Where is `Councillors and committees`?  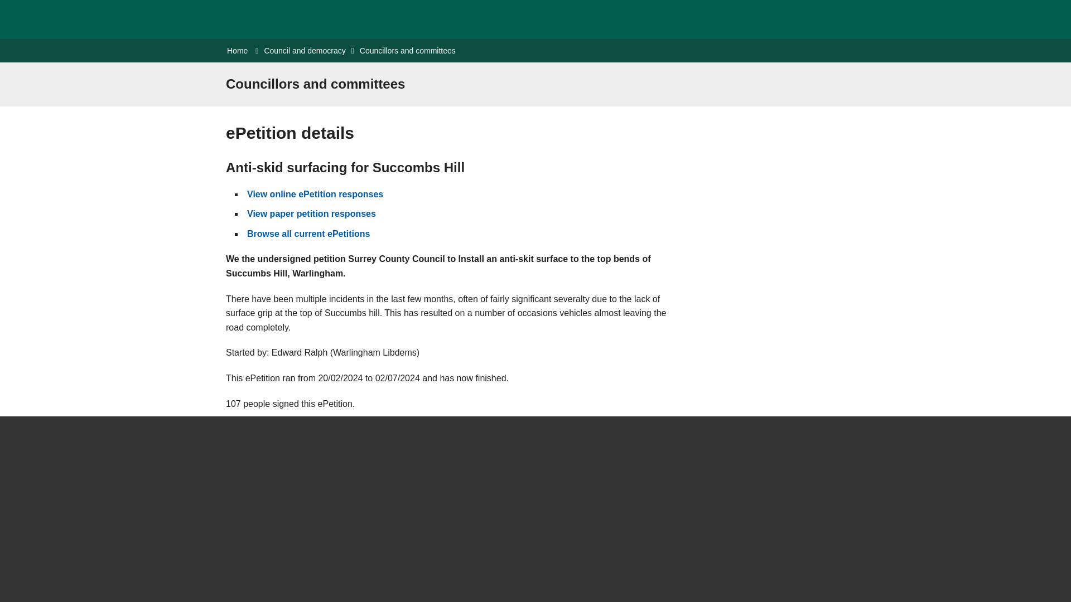 Councillors and committees is located at coordinates (408, 50).